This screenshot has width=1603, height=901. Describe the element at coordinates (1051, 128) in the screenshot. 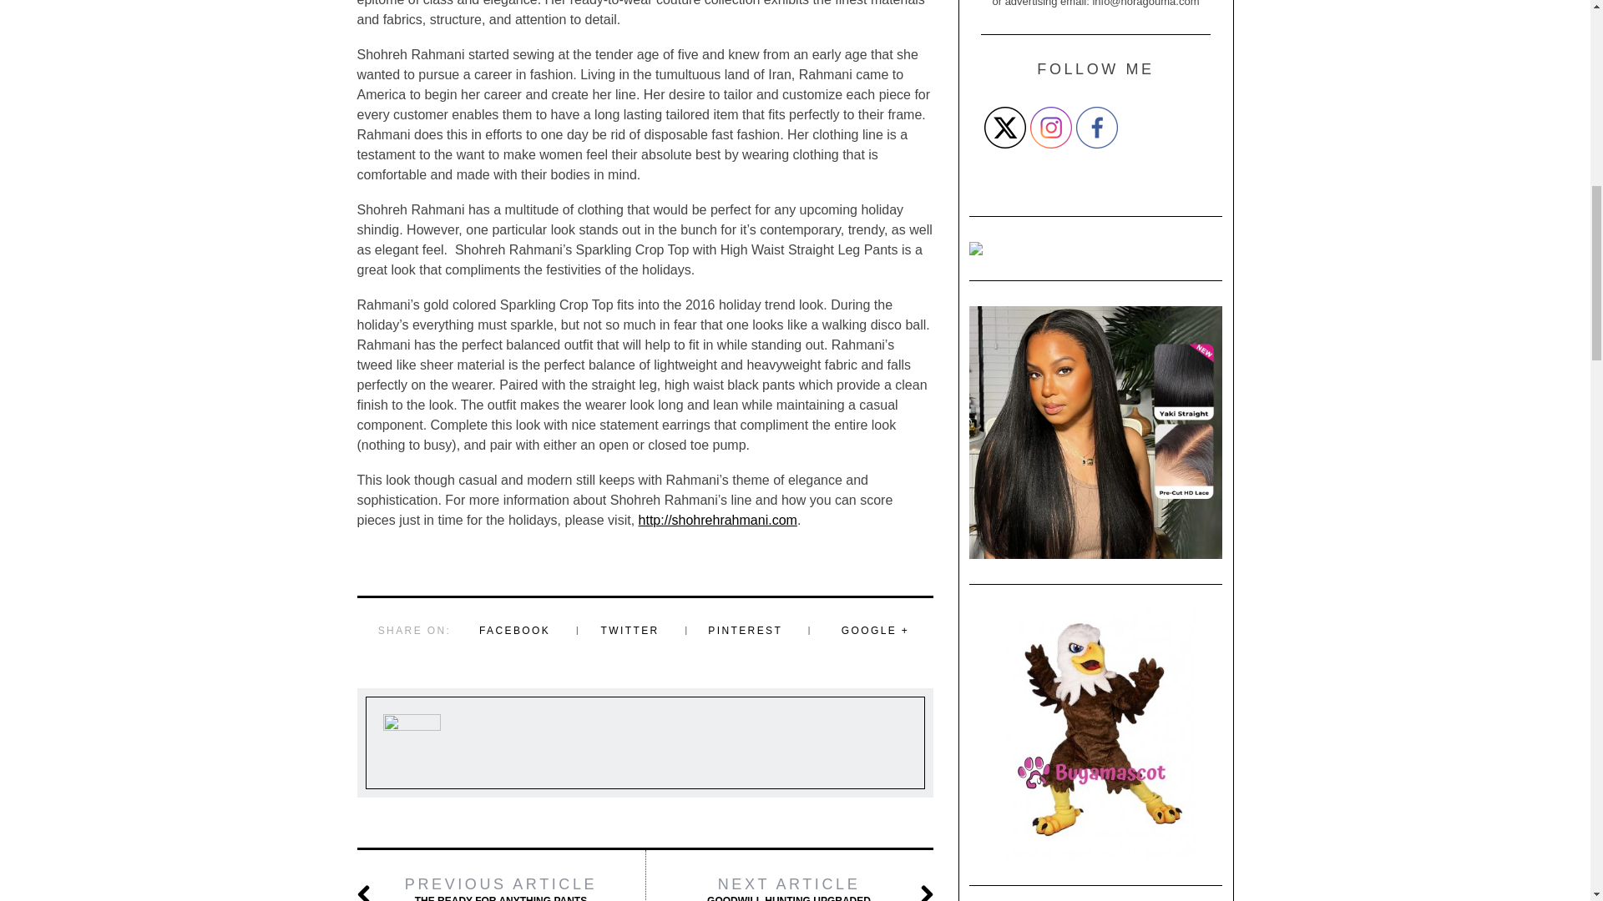

I see `Instagram` at that location.